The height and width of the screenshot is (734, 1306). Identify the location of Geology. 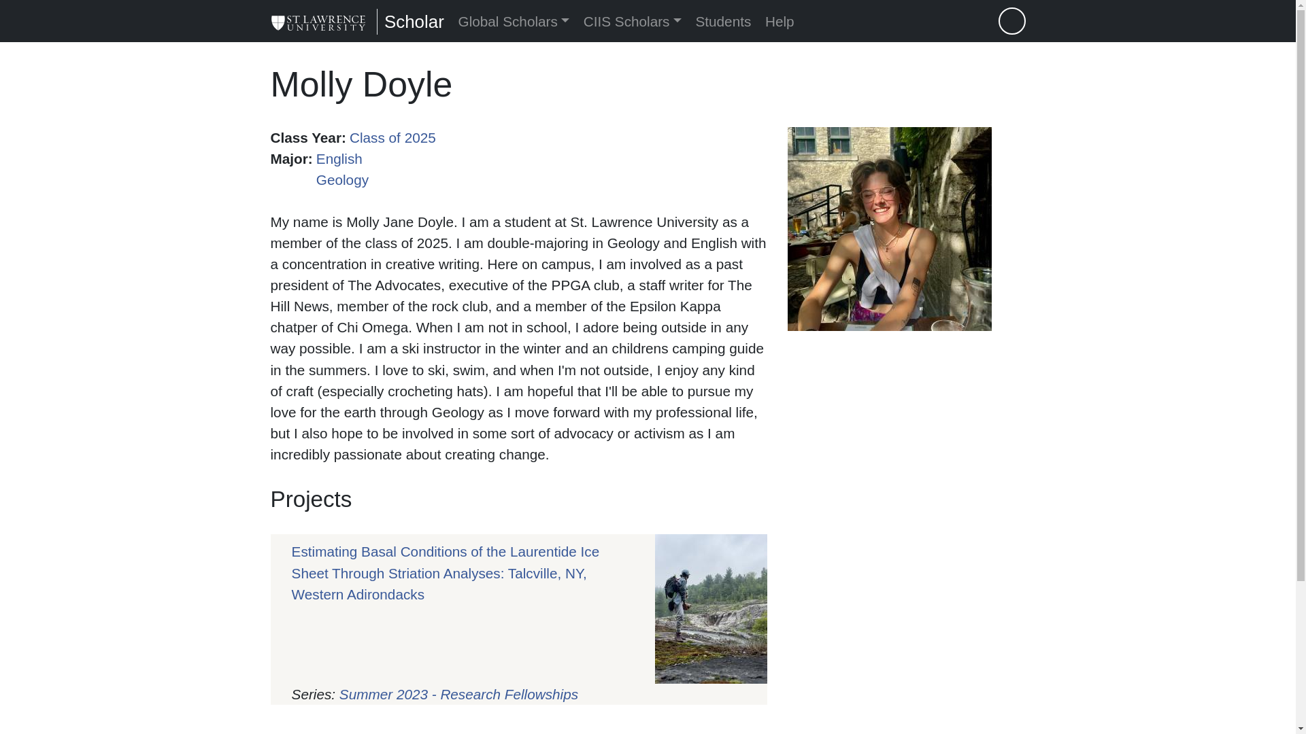
(341, 179).